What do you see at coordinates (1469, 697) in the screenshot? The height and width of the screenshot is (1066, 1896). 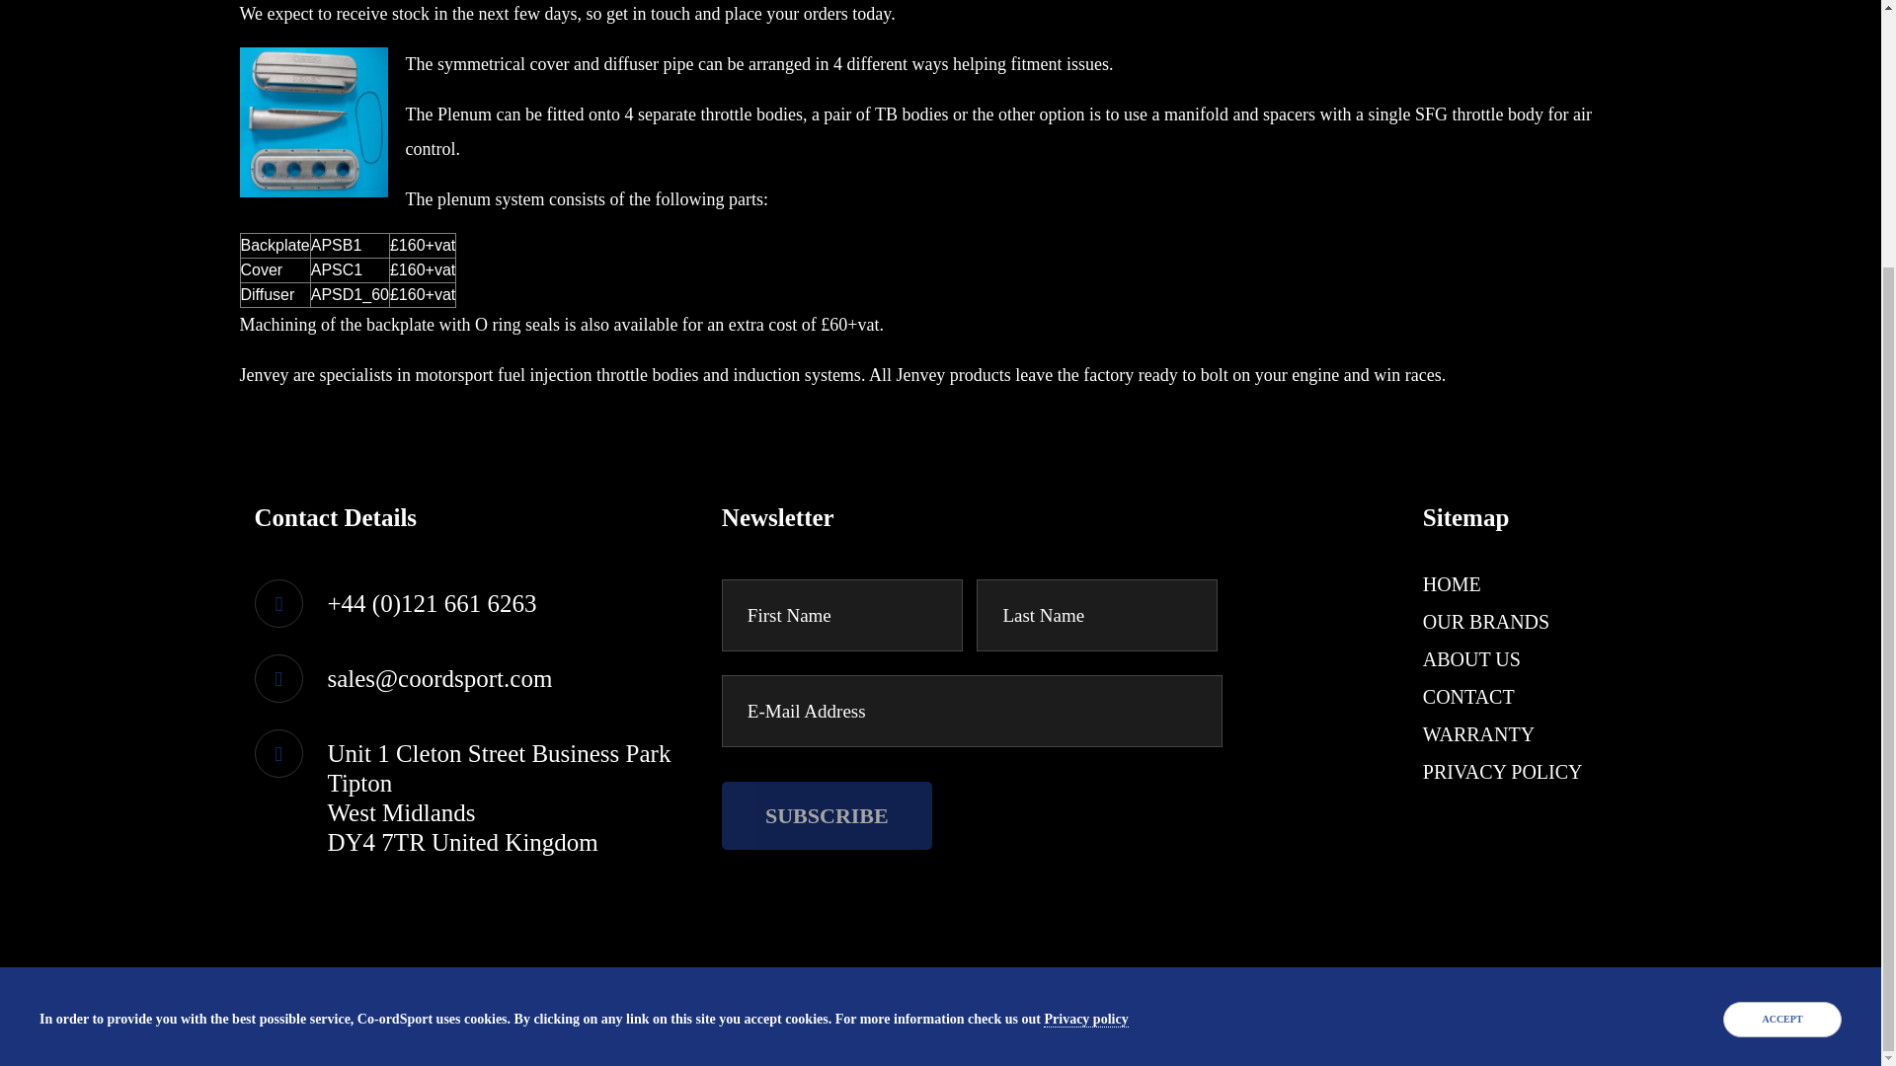 I see `CONTACT` at bounding box center [1469, 697].